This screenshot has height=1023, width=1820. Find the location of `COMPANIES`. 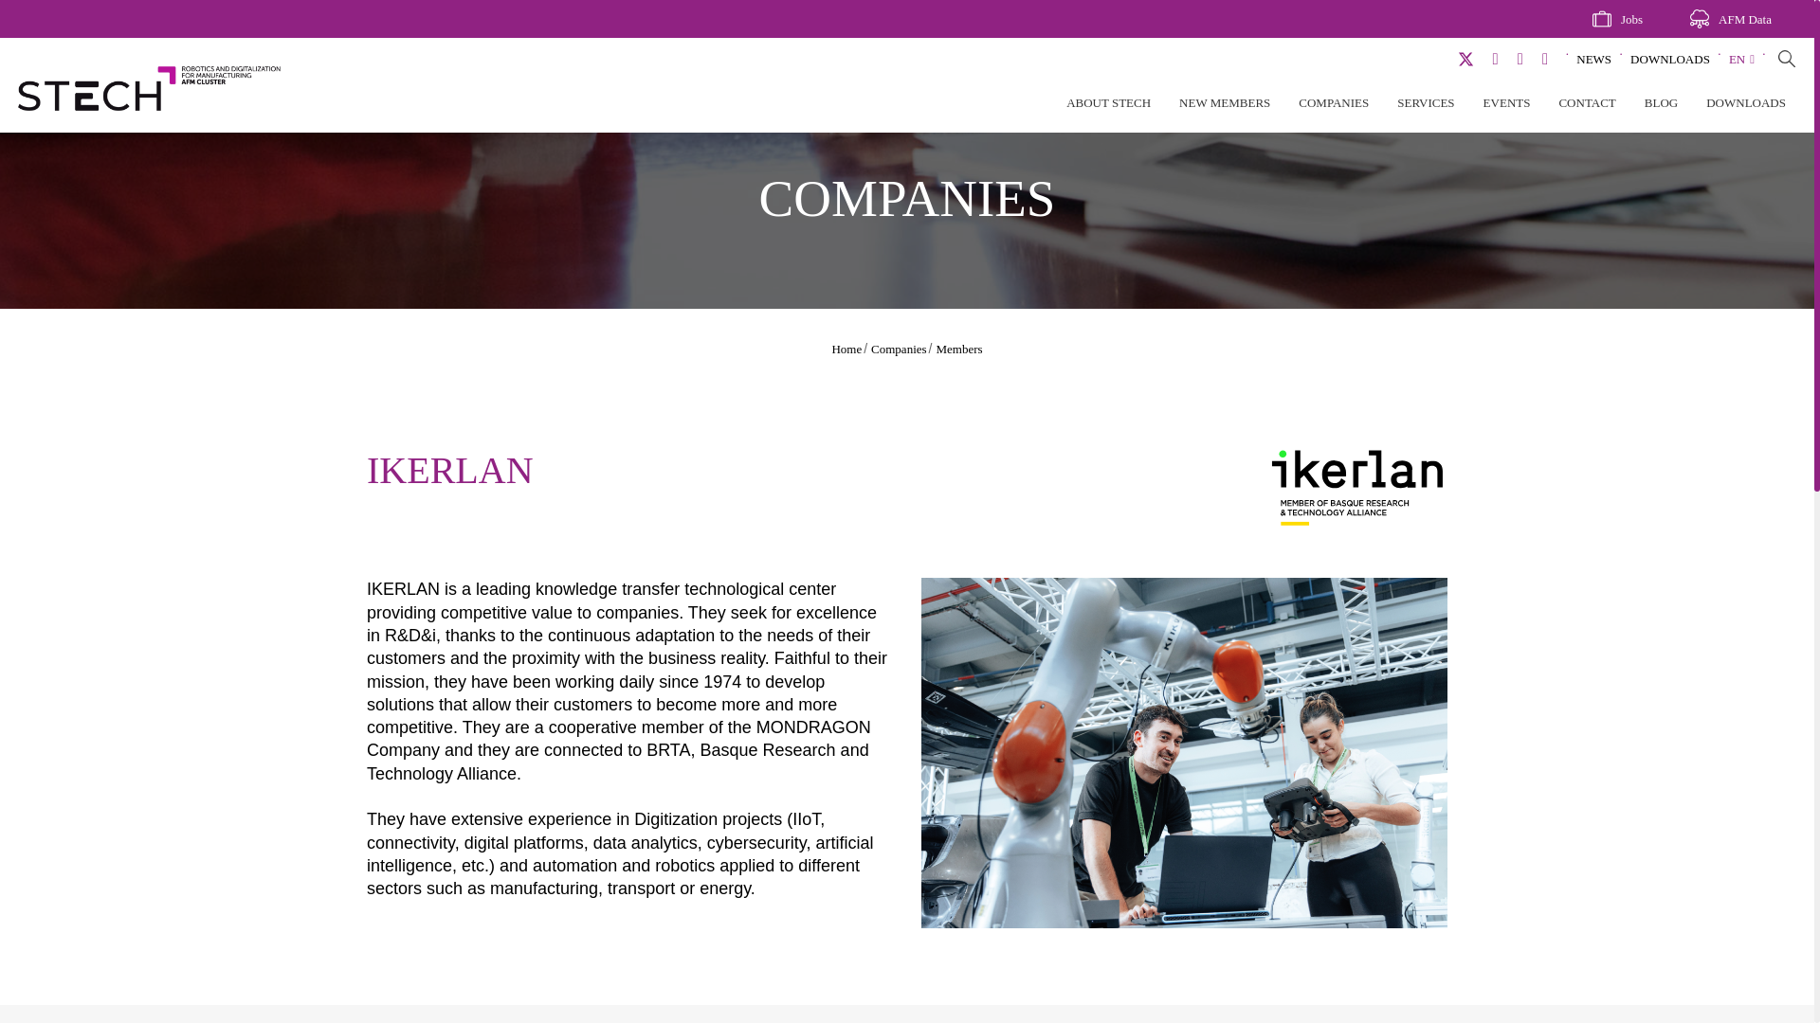

COMPANIES is located at coordinates (1333, 106).